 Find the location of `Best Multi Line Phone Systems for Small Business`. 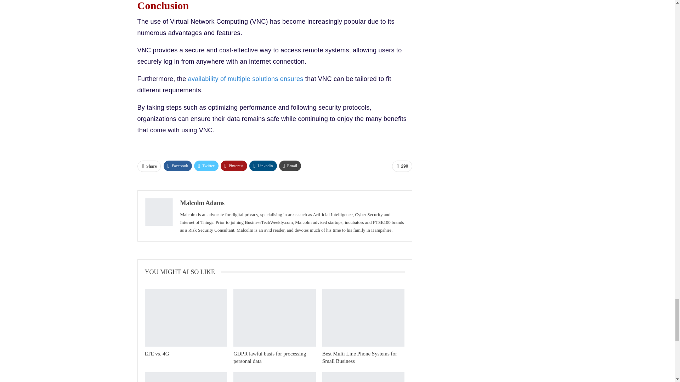

Best Multi Line Phone Systems for Small Business is located at coordinates (363, 318).